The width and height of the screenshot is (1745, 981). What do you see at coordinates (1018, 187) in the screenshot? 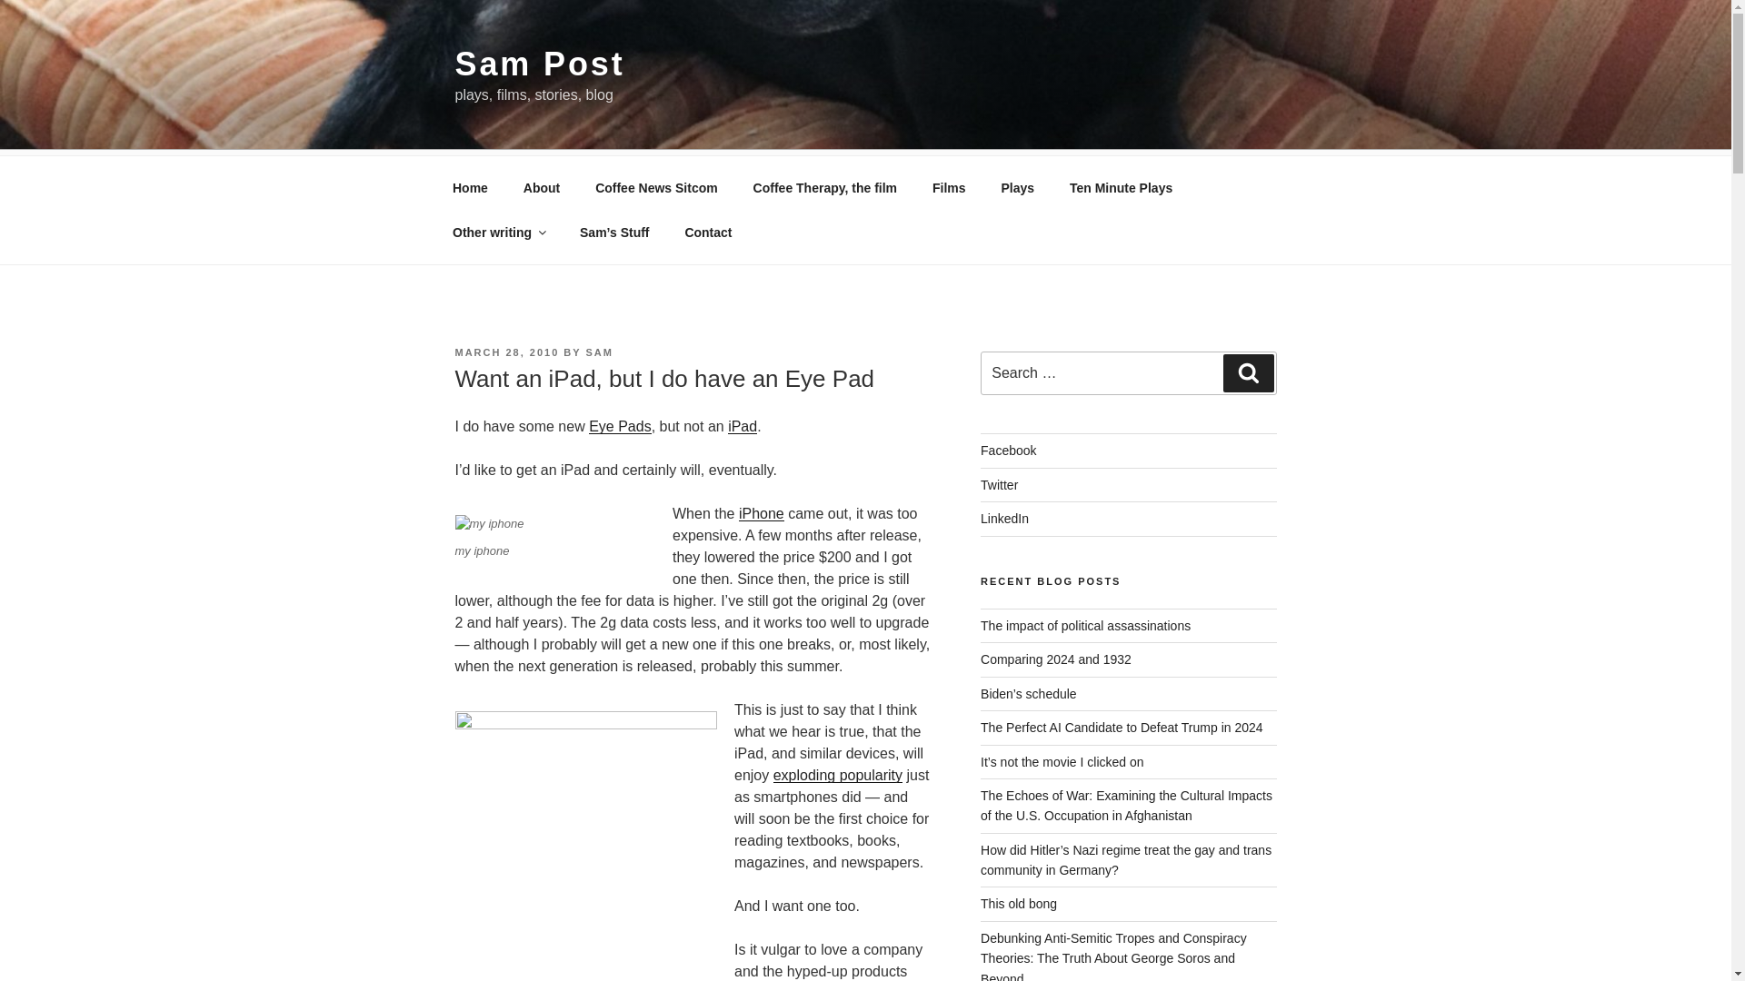
I see `Plays` at bounding box center [1018, 187].